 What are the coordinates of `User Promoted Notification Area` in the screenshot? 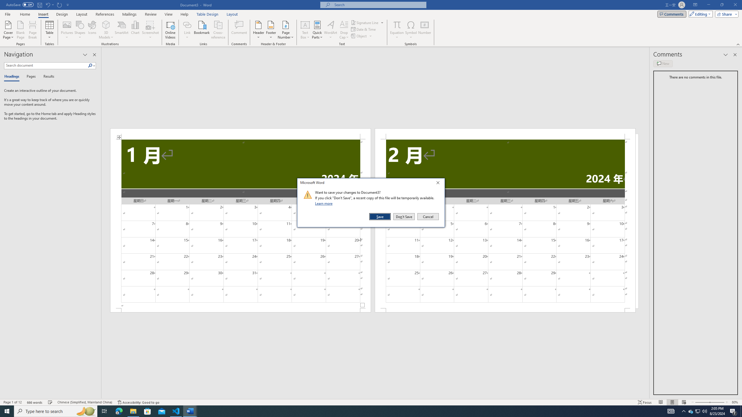 It's located at (697, 411).